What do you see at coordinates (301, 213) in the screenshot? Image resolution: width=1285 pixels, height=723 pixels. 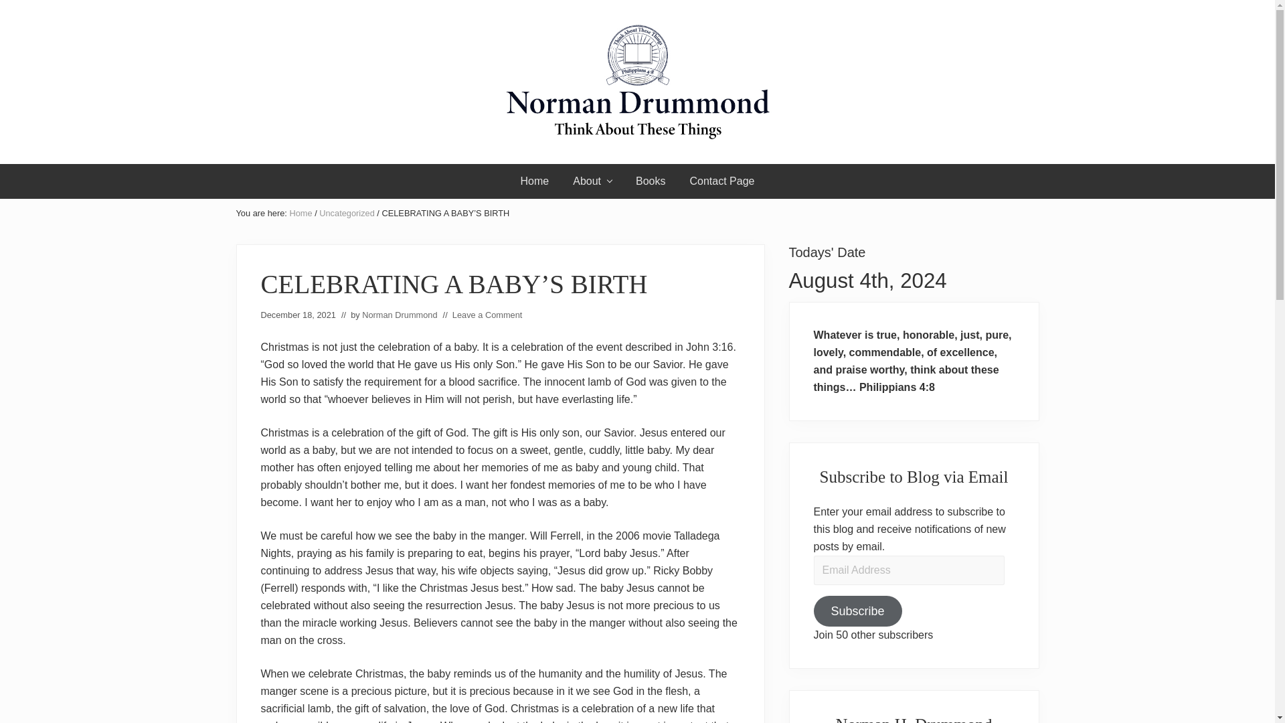 I see `Home` at bounding box center [301, 213].